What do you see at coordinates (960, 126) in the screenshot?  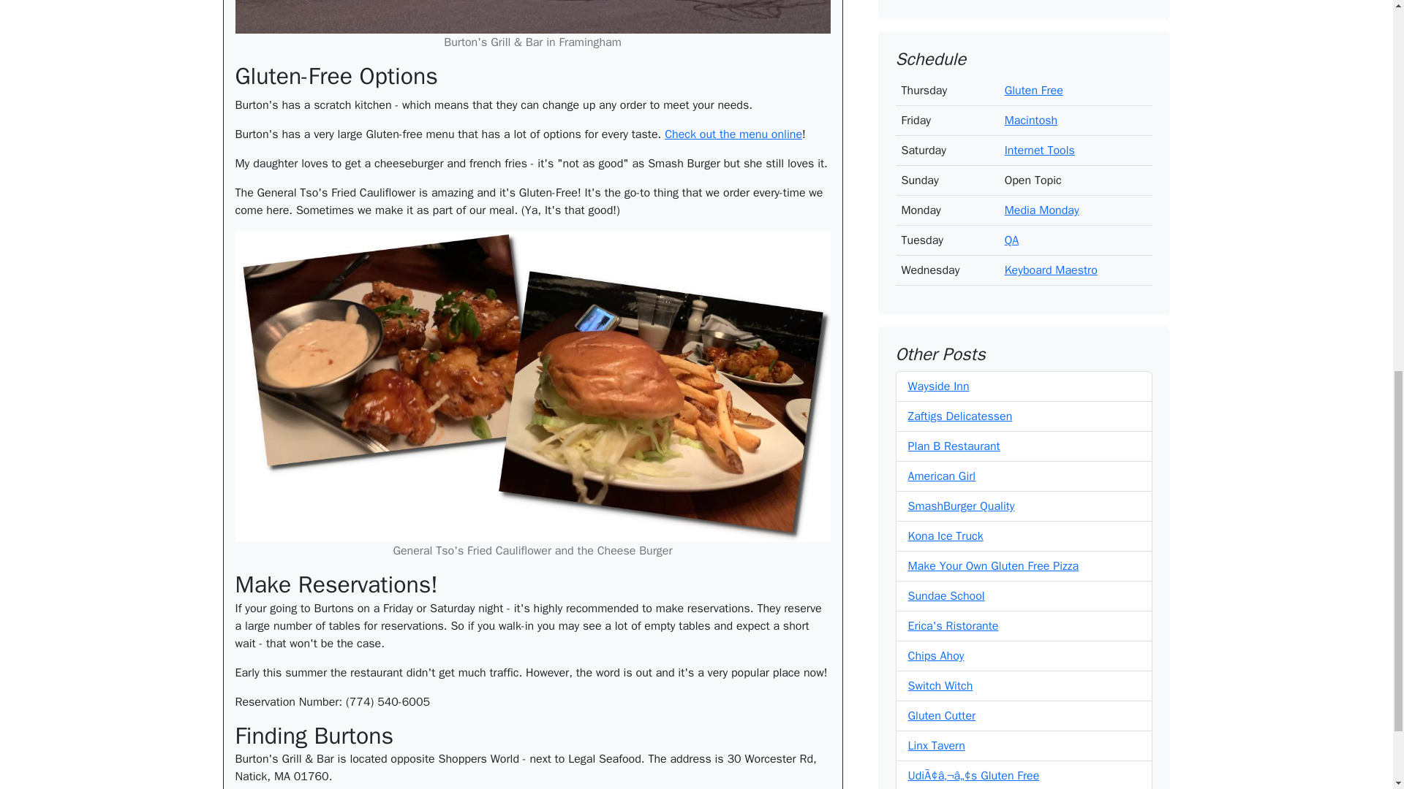 I see `Zaftigs Delicatessen` at bounding box center [960, 126].